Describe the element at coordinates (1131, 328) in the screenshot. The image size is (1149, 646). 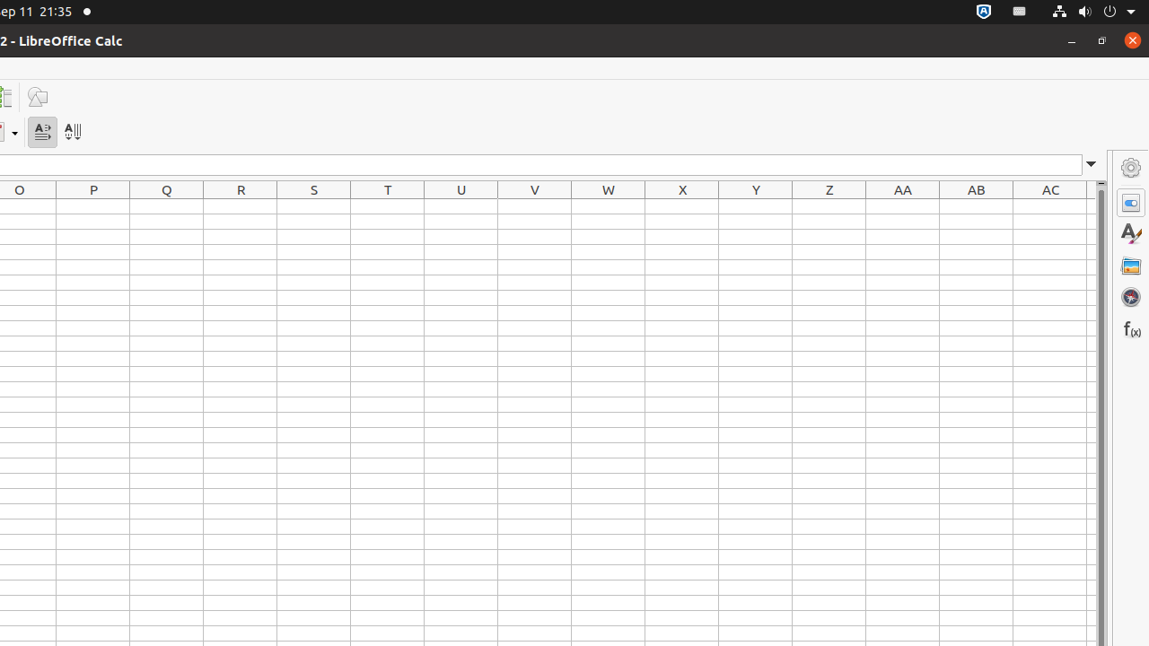
I see `Functions` at that location.